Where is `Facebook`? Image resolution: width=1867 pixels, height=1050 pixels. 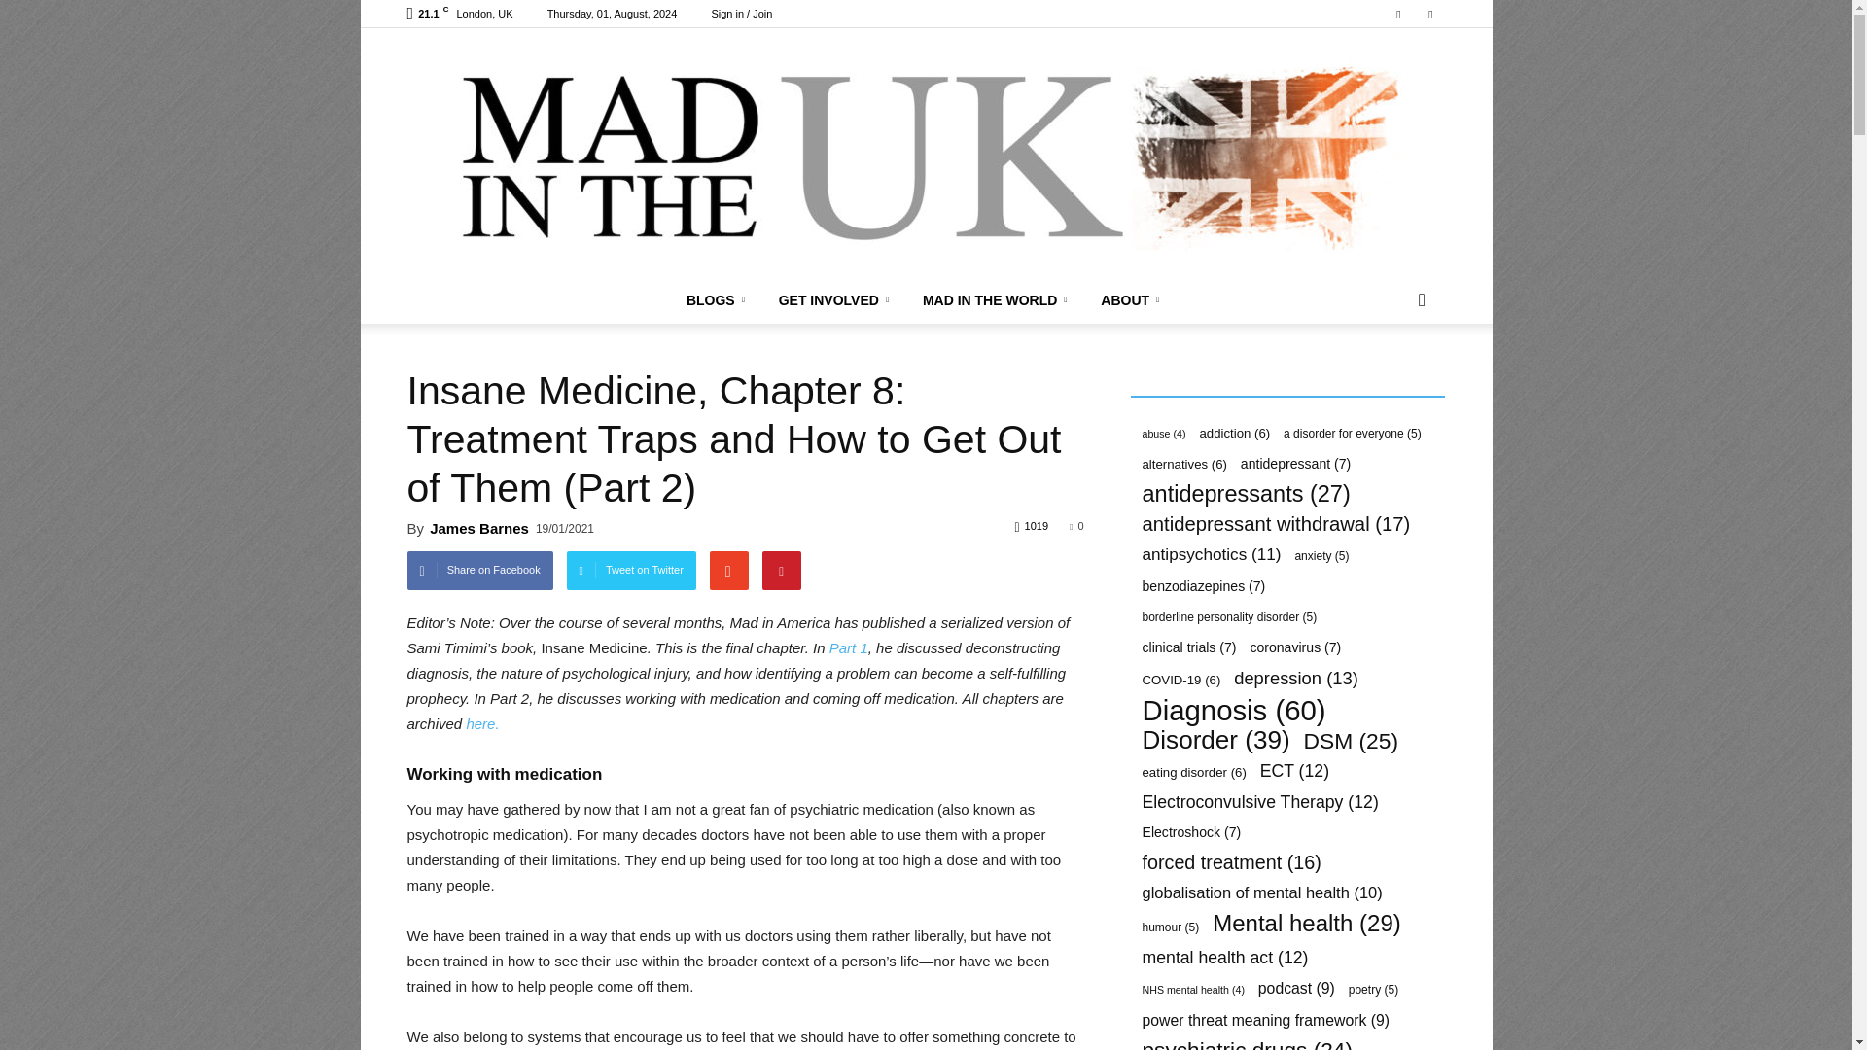 Facebook is located at coordinates (1398, 14).